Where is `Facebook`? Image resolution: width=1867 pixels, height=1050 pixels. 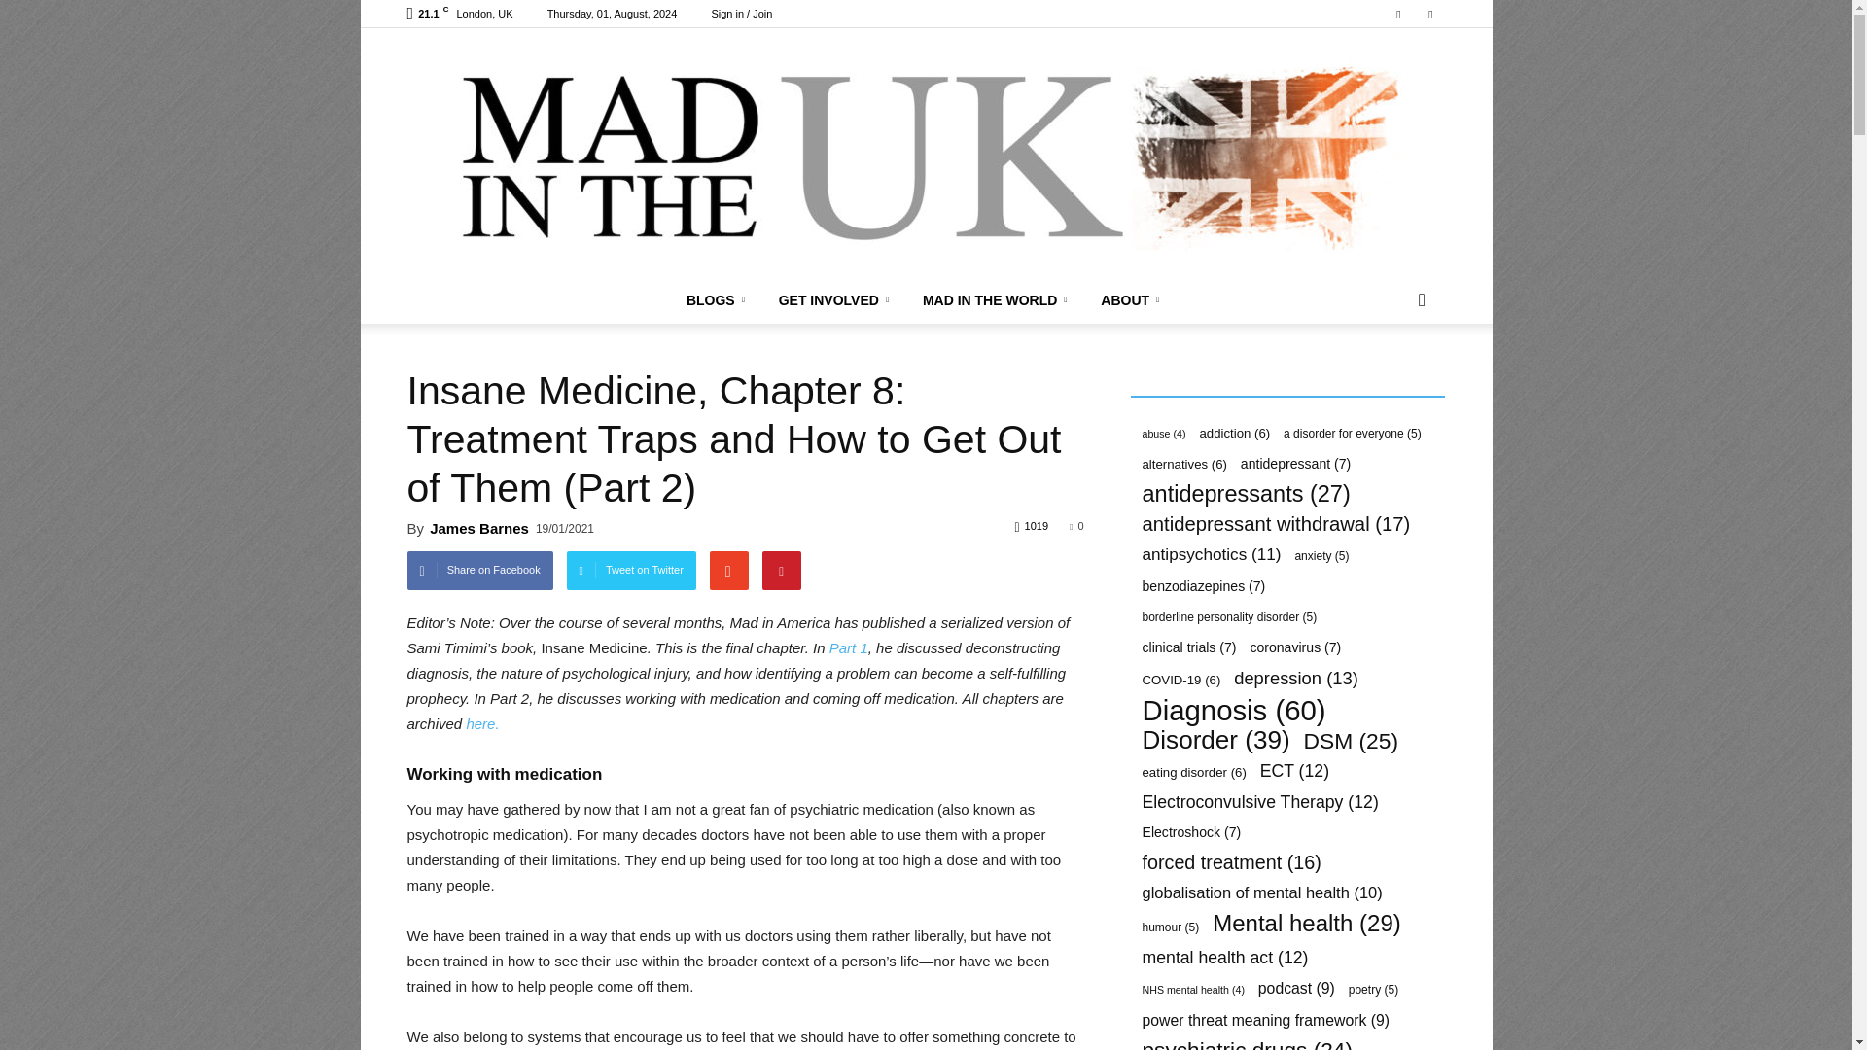 Facebook is located at coordinates (1398, 14).